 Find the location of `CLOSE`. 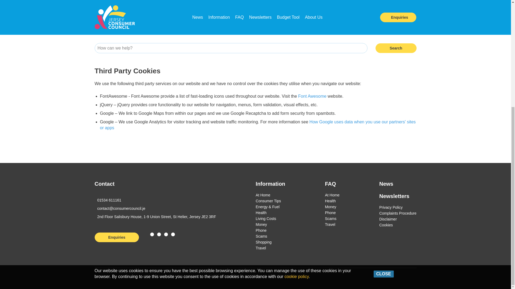

CLOSE is located at coordinates (383, 130).